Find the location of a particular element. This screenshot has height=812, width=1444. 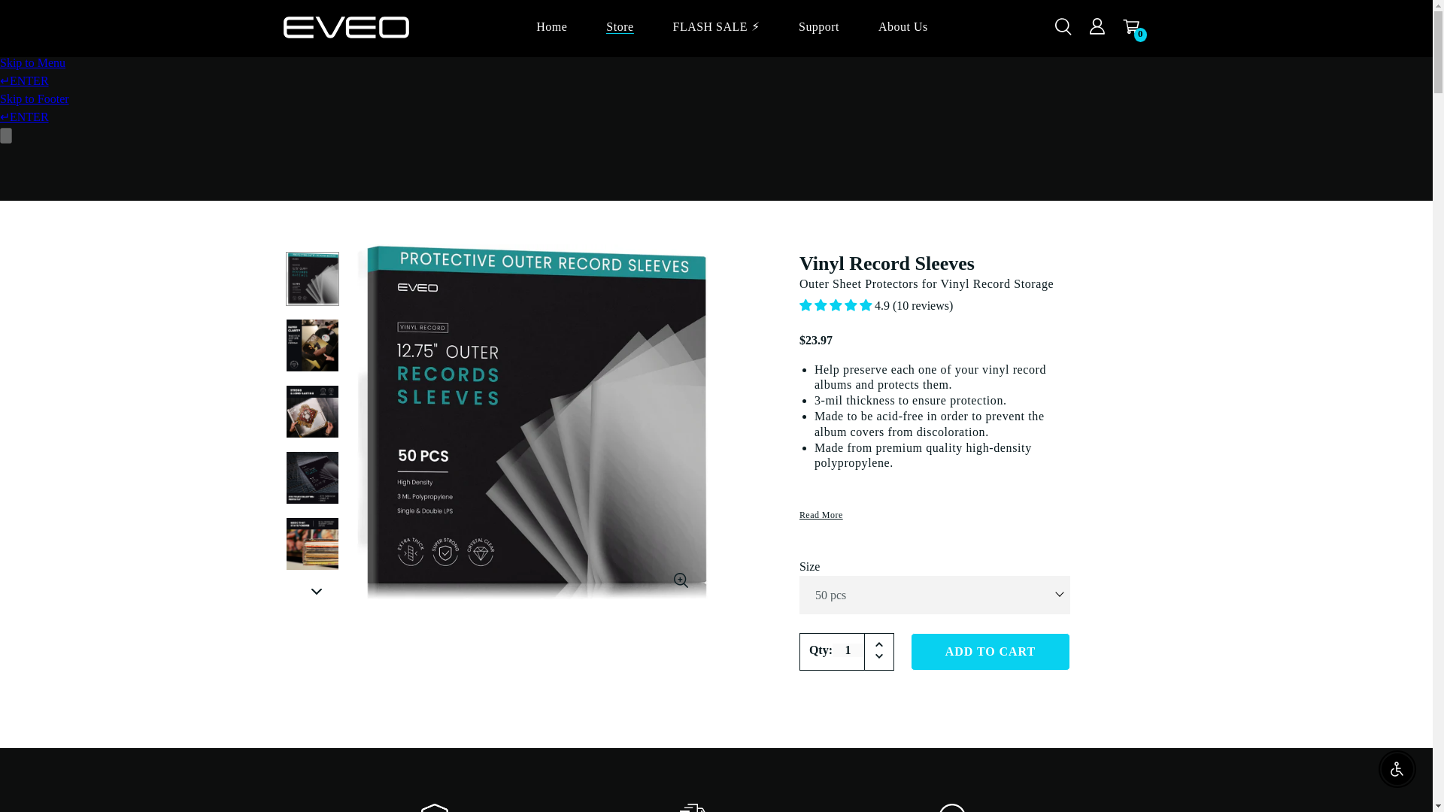

EVEO TV is located at coordinates (346, 30).